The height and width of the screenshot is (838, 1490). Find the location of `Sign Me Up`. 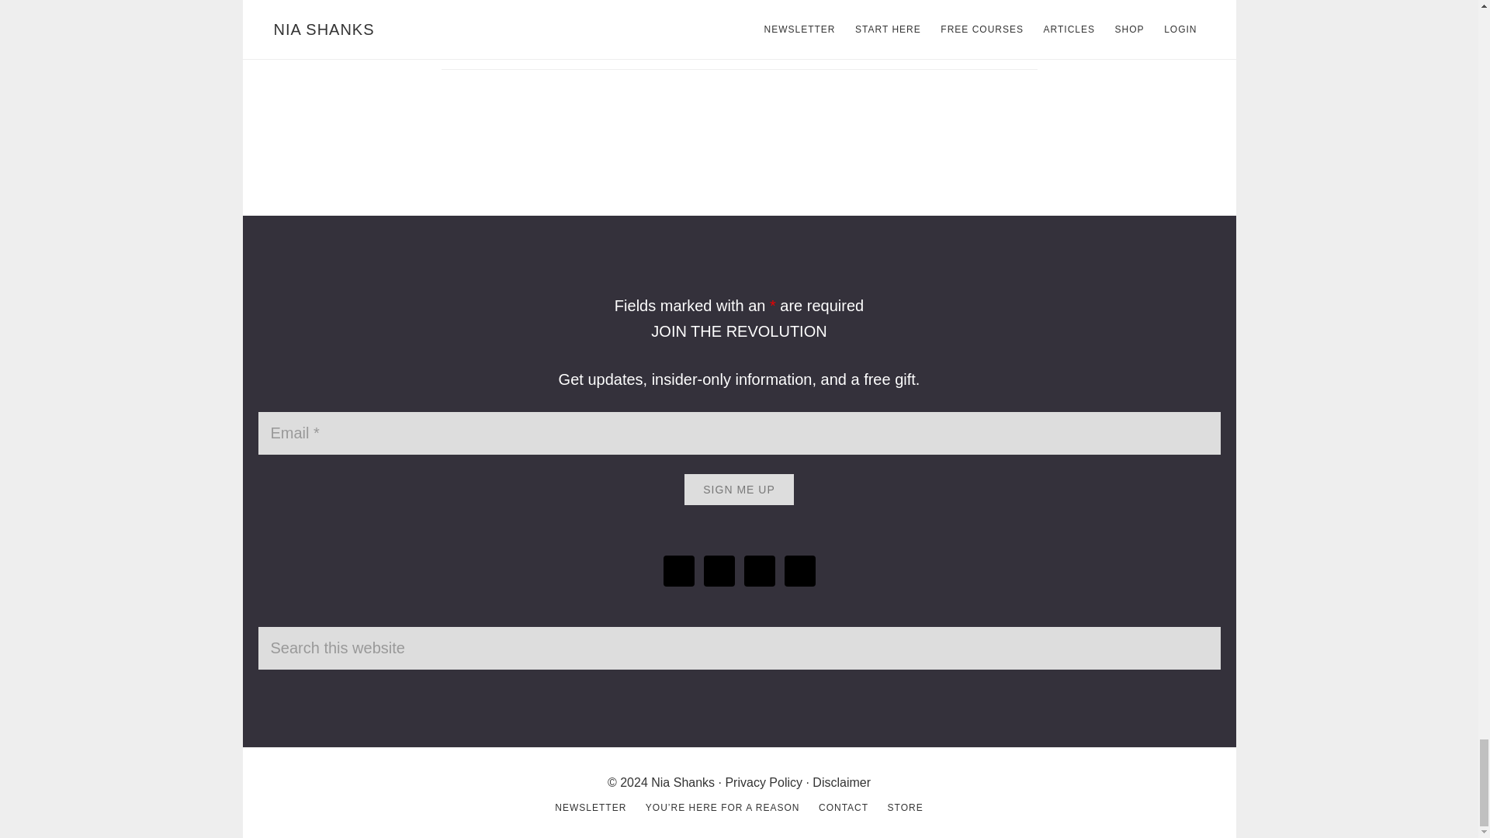

Sign Me Up is located at coordinates (738, 490).